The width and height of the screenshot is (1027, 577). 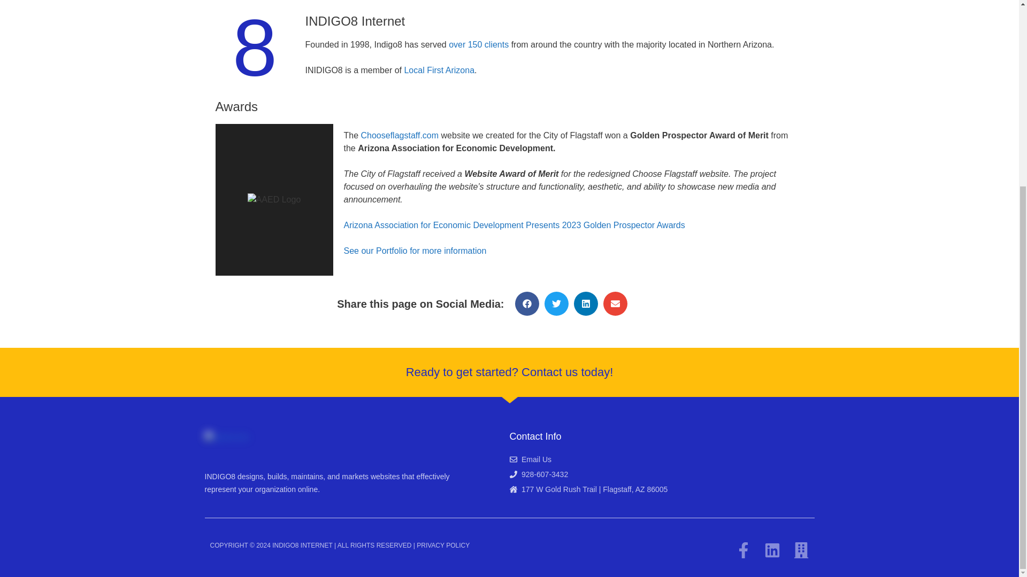 I want to click on Email Us, so click(x=531, y=459).